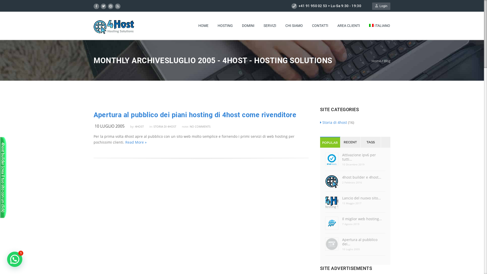 The height and width of the screenshot is (274, 487). I want to click on SERVIZI, so click(270, 26).